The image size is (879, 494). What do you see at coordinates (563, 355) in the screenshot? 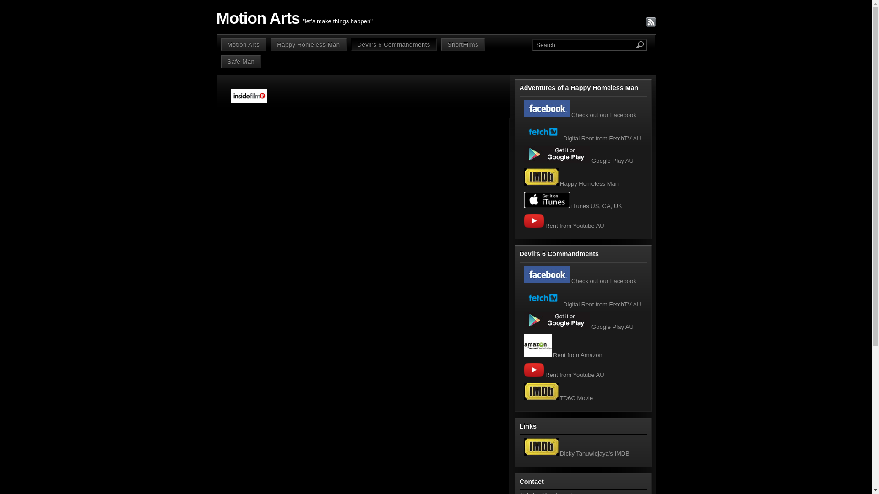
I see `Rent from Amazon` at bounding box center [563, 355].